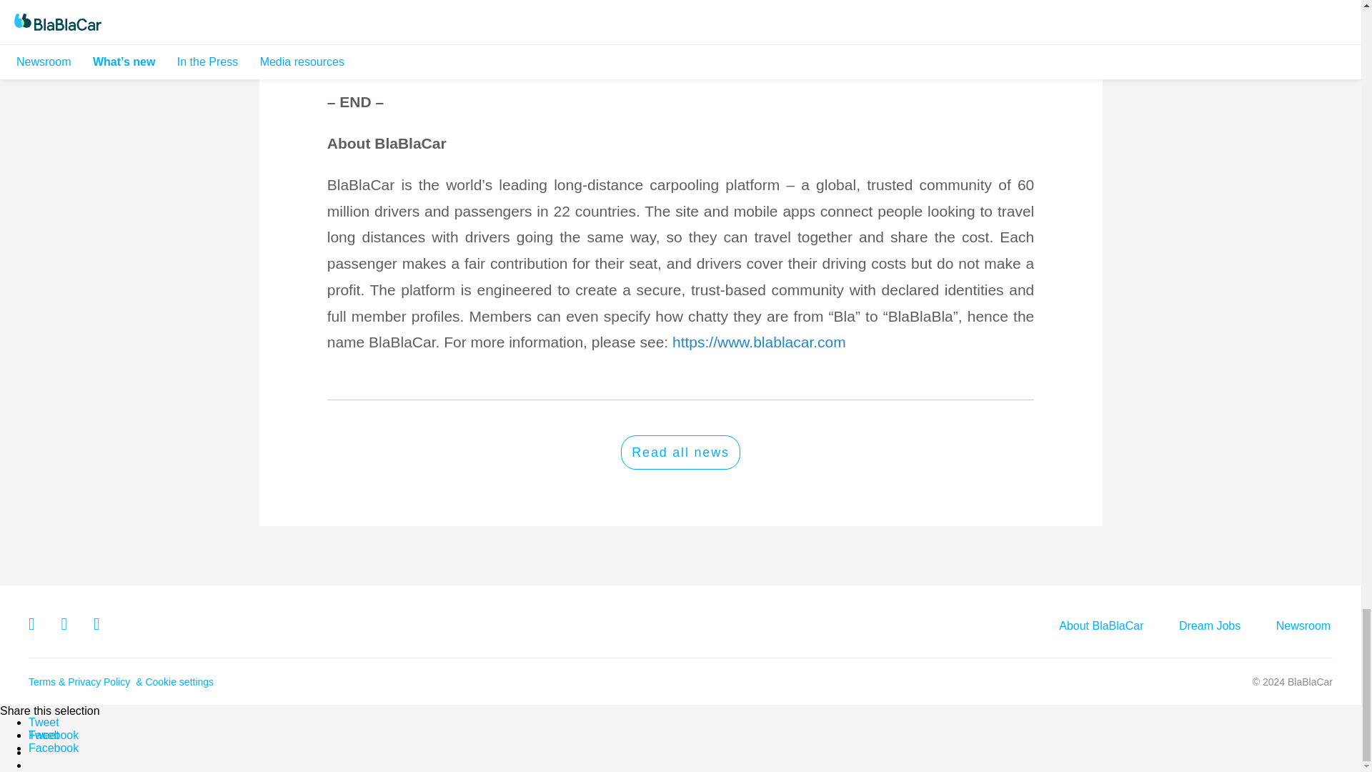 This screenshot has height=772, width=1372. Describe the element at coordinates (53, 735) in the screenshot. I see `Share this selection on Facebook` at that location.